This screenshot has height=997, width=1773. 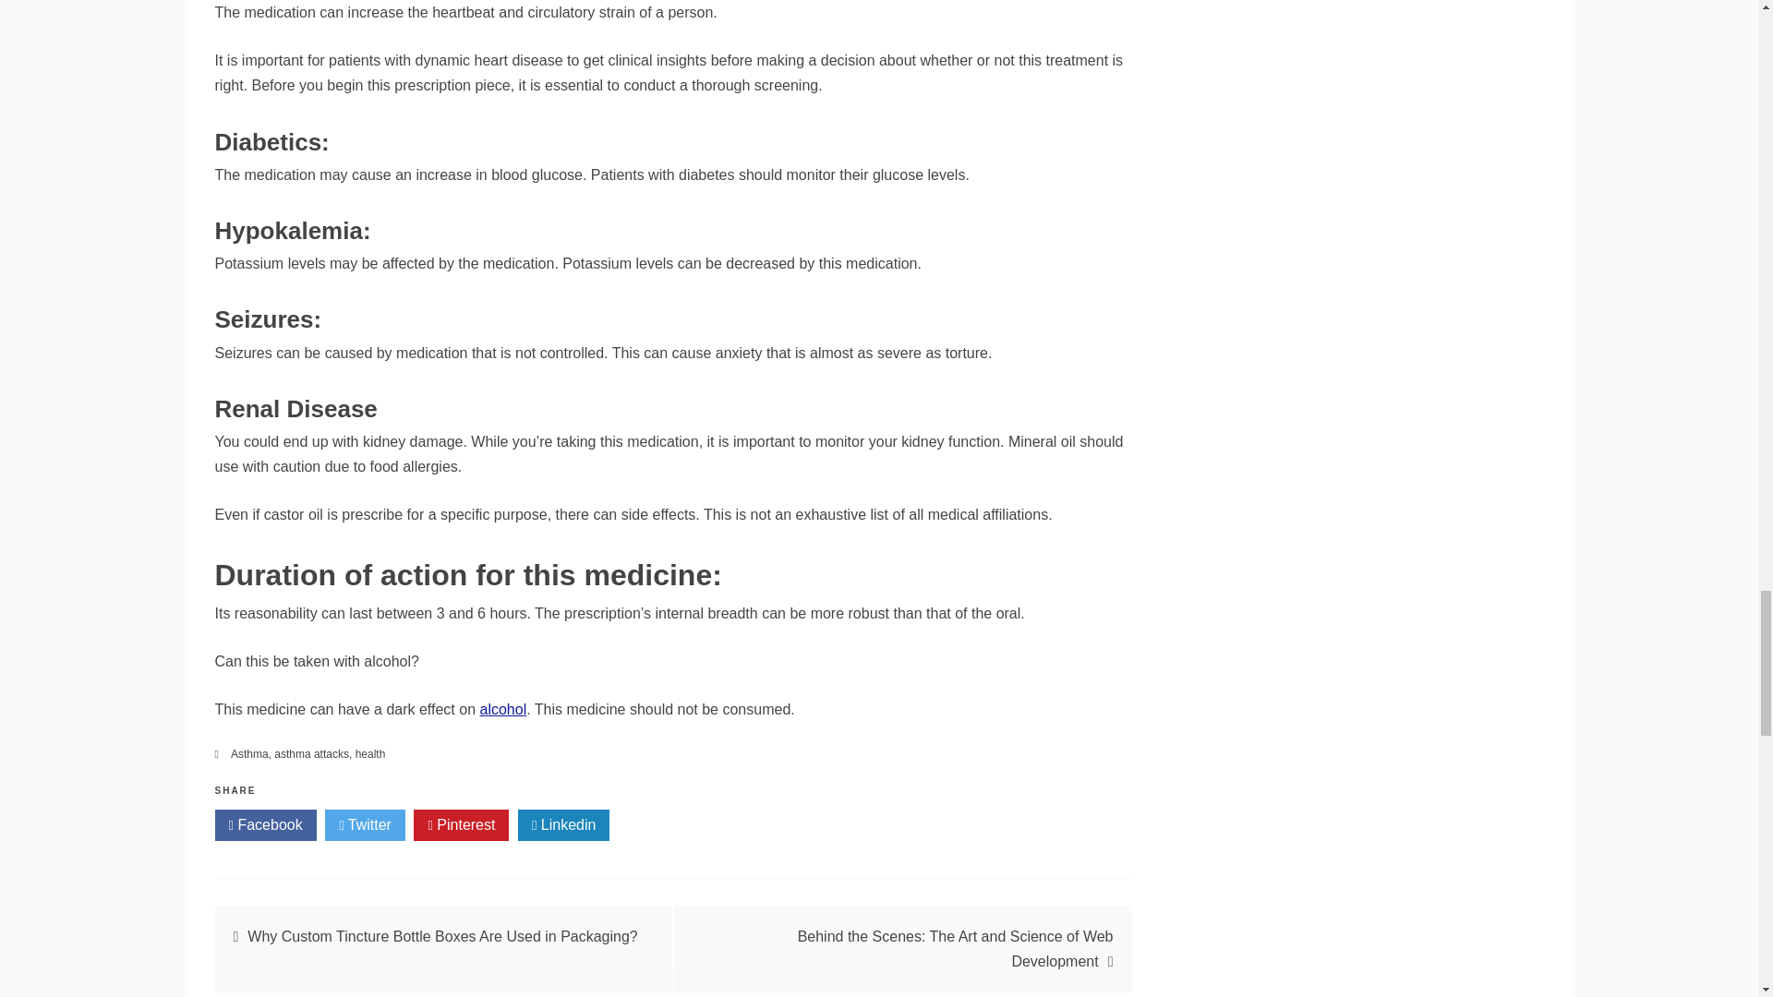 What do you see at coordinates (249, 754) in the screenshot?
I see `Asthma` at bounding box center [249, 754].